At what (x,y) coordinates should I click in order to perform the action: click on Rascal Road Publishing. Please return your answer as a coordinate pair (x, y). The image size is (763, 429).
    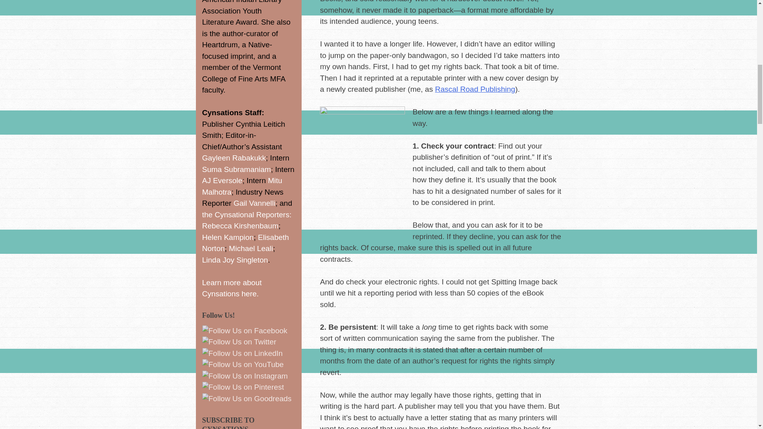
    Looking at the image, I should click on (475, 89).